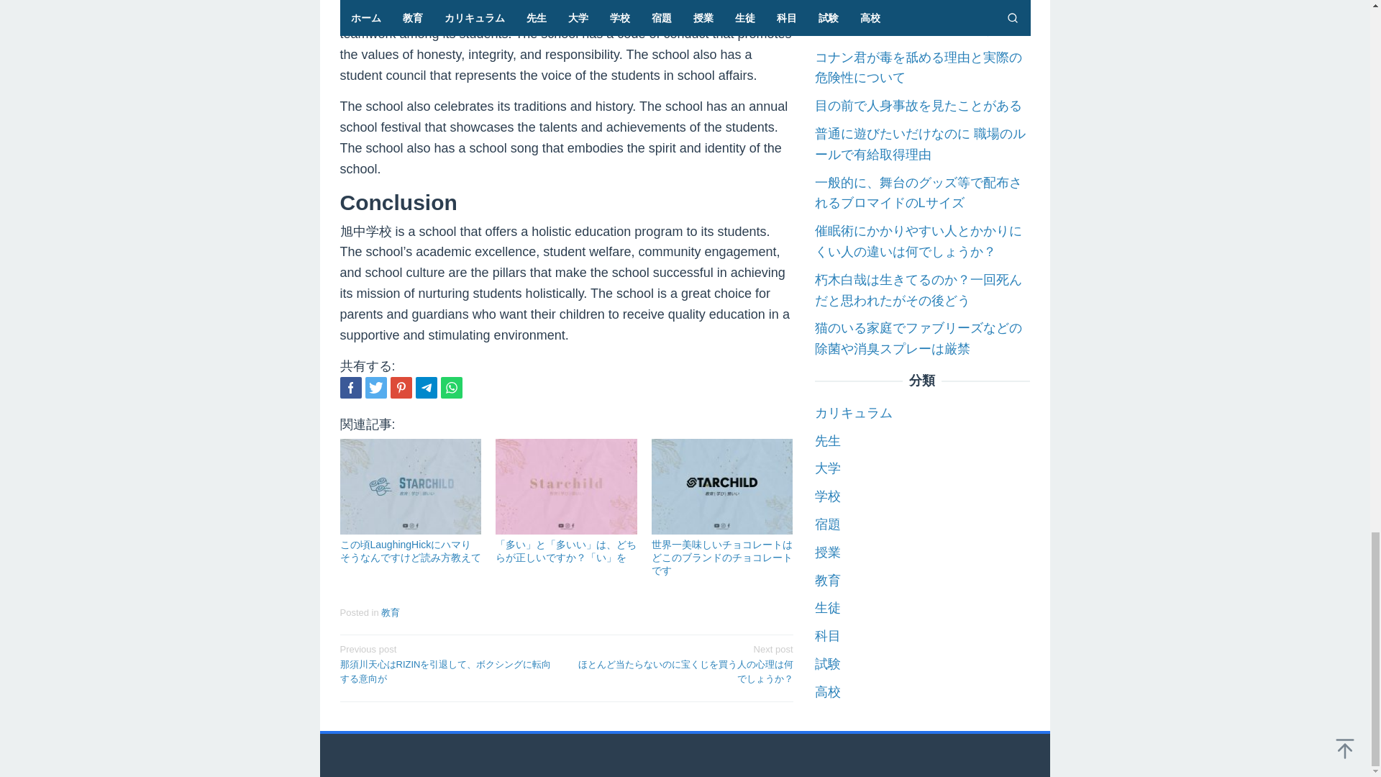  What do you see at coordinates (426, 387) in the screenshot?
I see `Telegram Share` at bounding box center [426, 387].